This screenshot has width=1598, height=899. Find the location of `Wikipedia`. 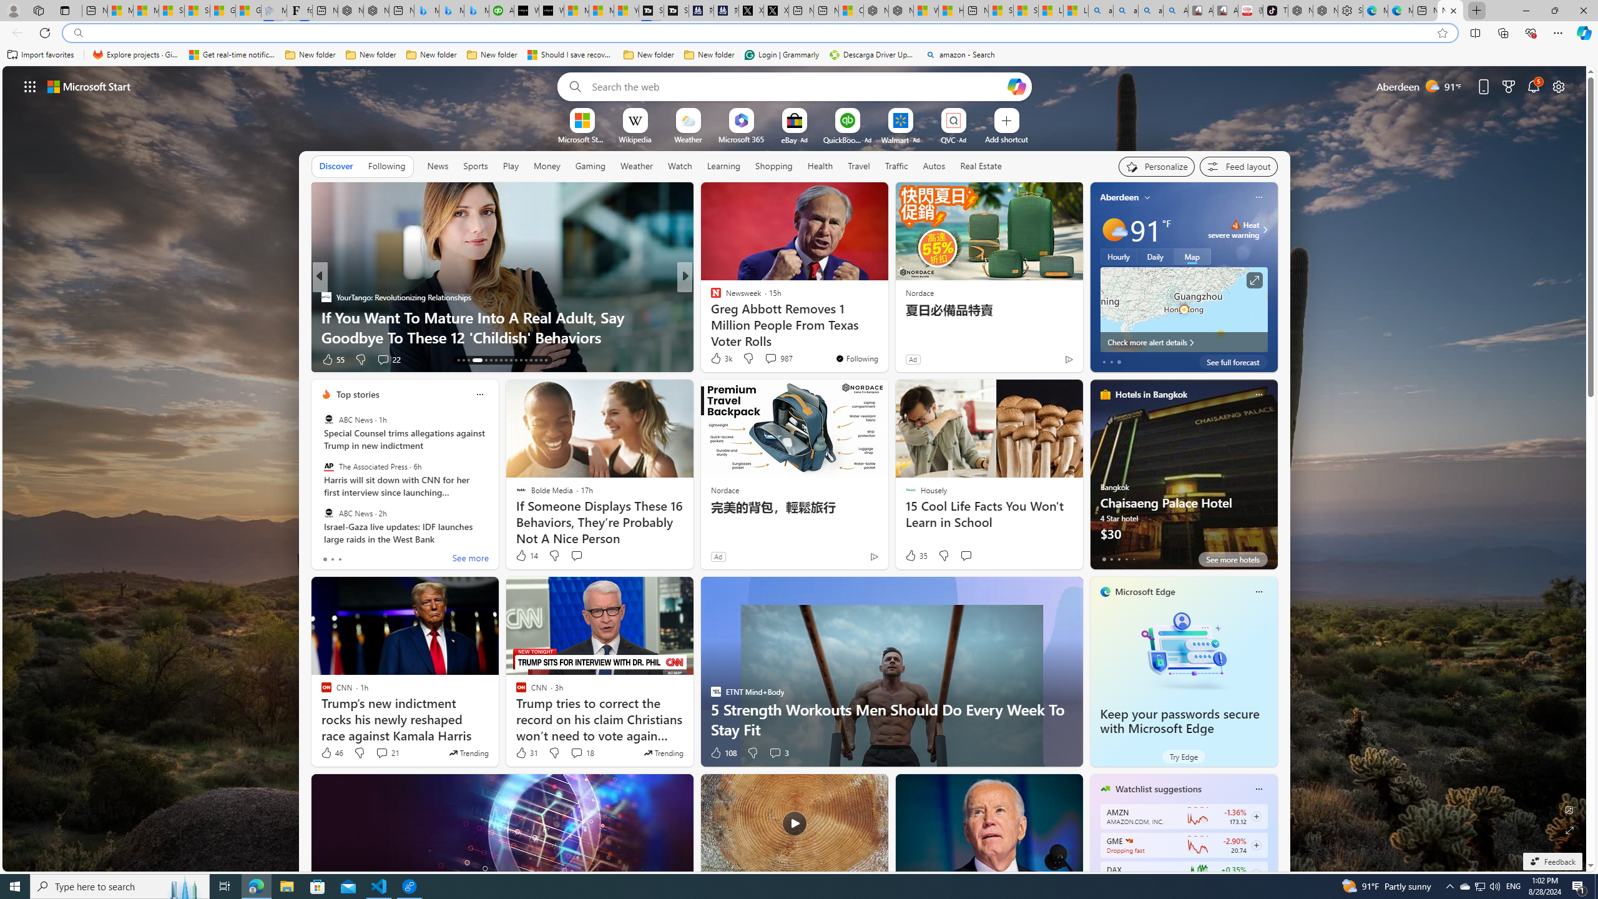

Wikipedia is located at coordinates (635, 139).